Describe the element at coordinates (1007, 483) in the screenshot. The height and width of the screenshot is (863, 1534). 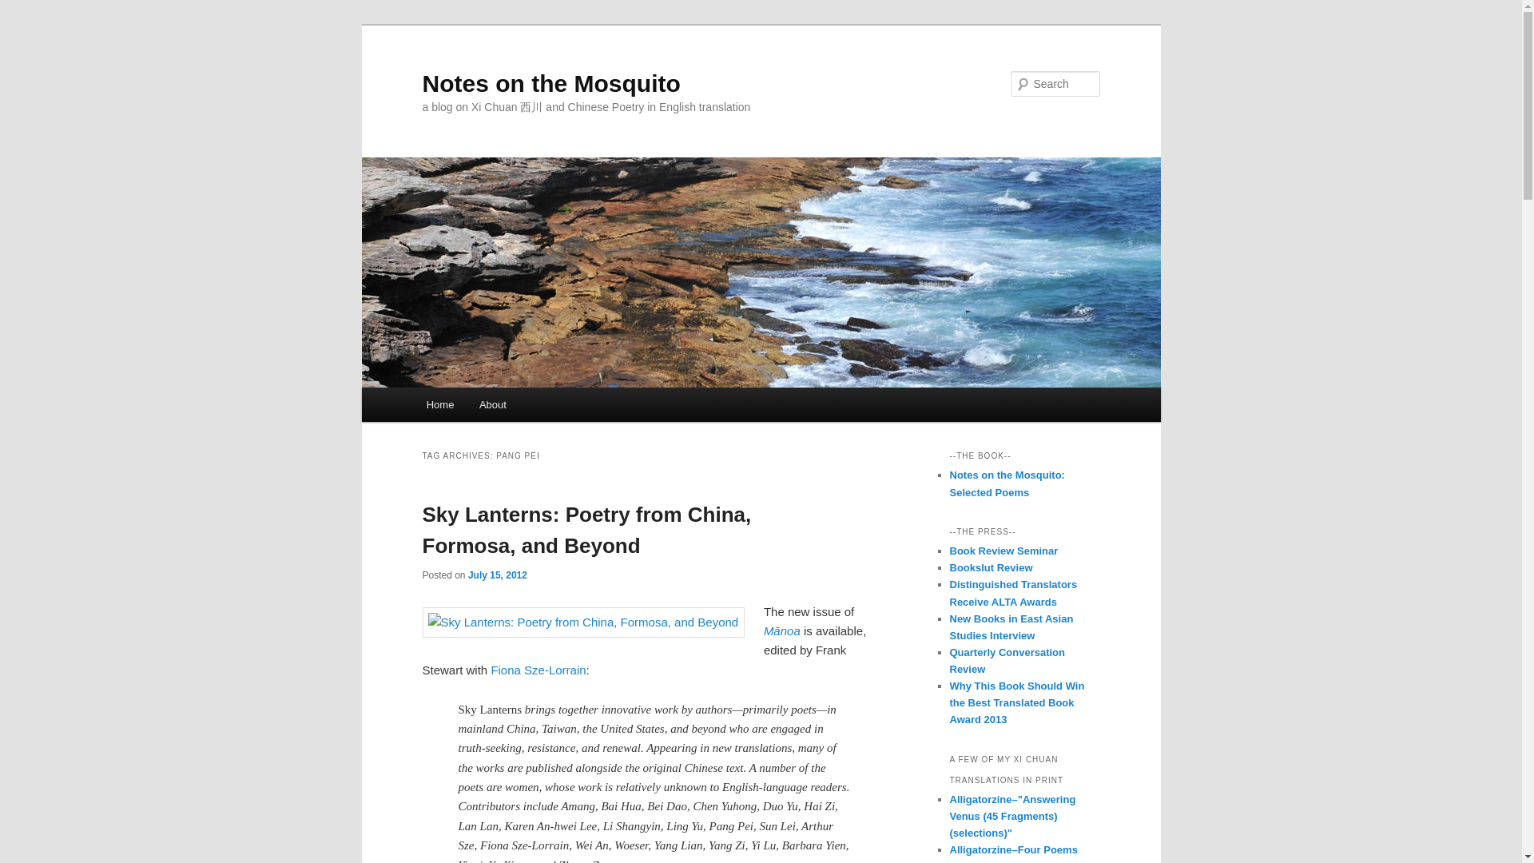
I see `by Xi Chuan, translated by Lucas Klein` at that location.